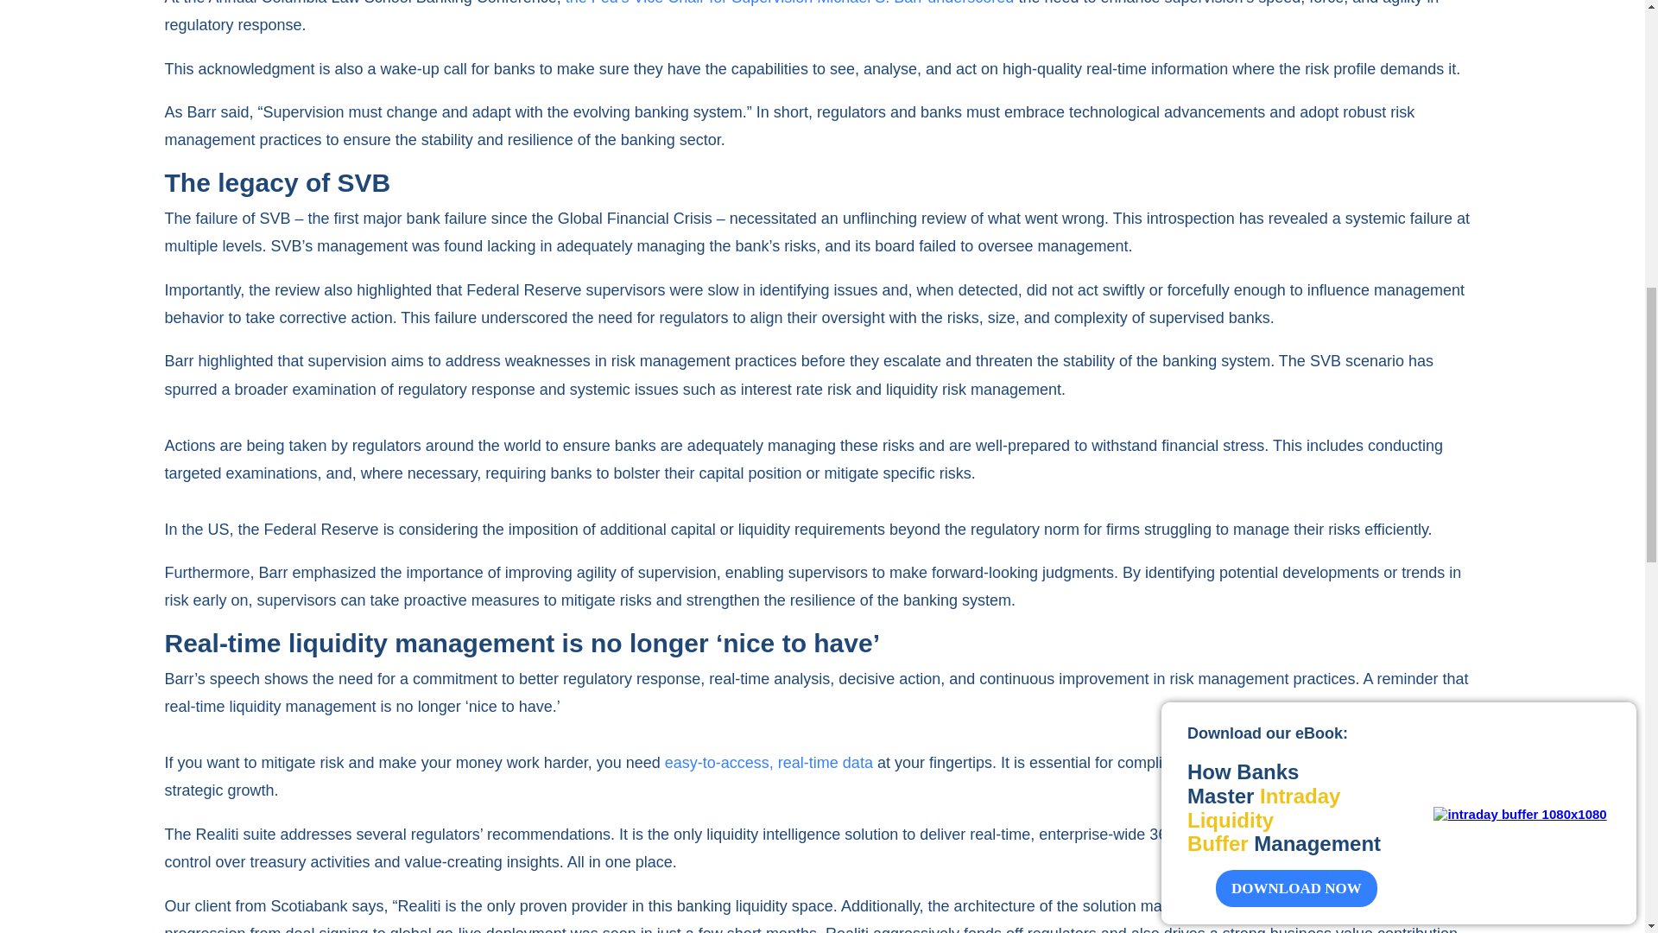 The height and width of the screenshot is (933, 1658). I want to click on easy-to-access, real-time data, so click(769, 762).